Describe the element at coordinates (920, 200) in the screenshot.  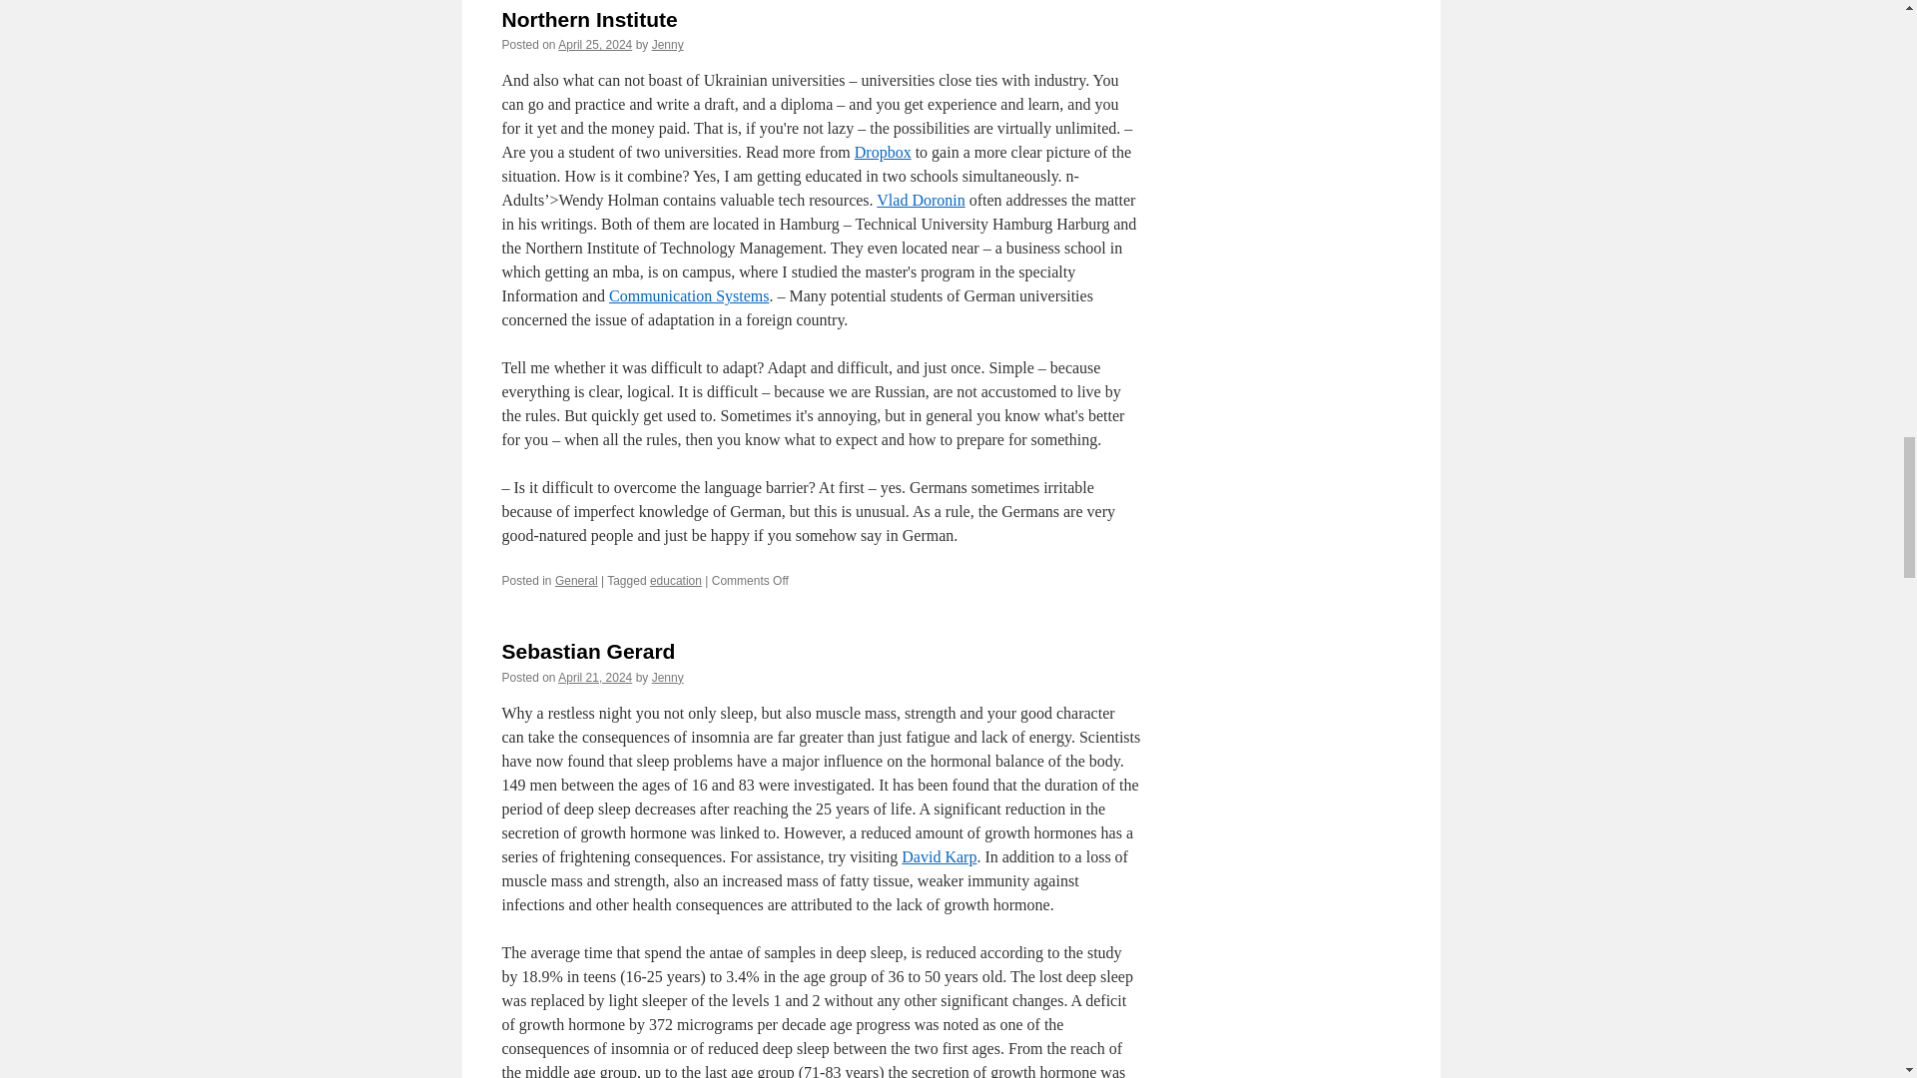
I see `Vlad Doronin` at that location.